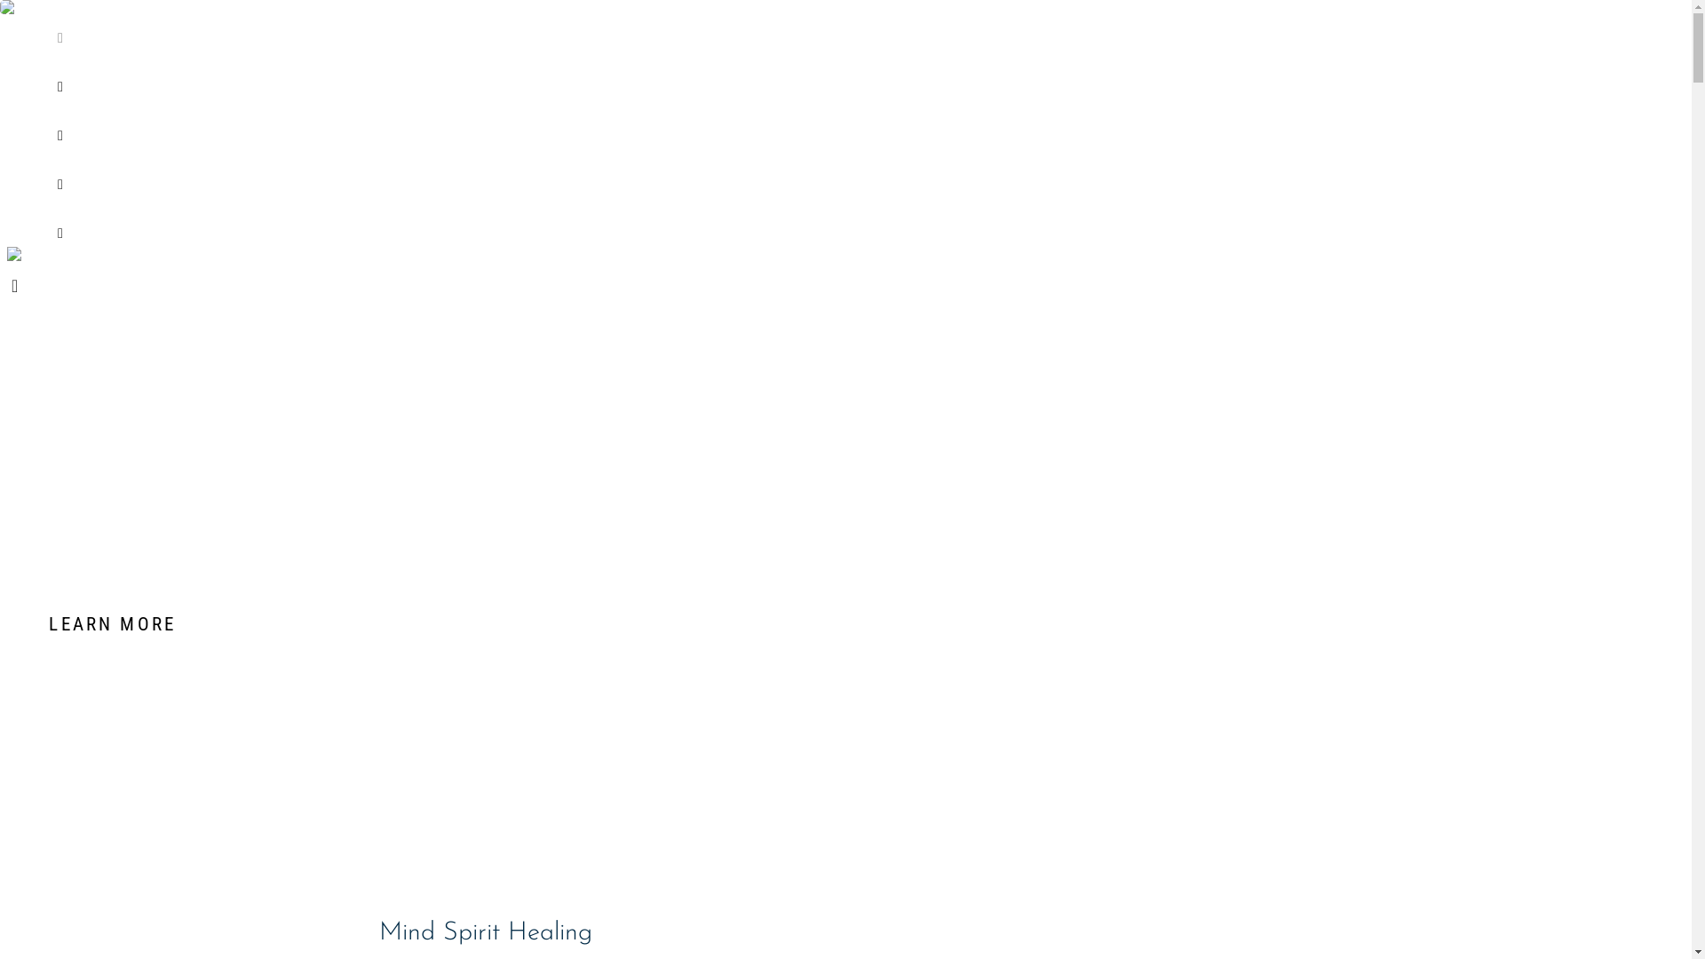  Describe the element at coordinates (646, 176) in the screenshot. I see `news` at that location.